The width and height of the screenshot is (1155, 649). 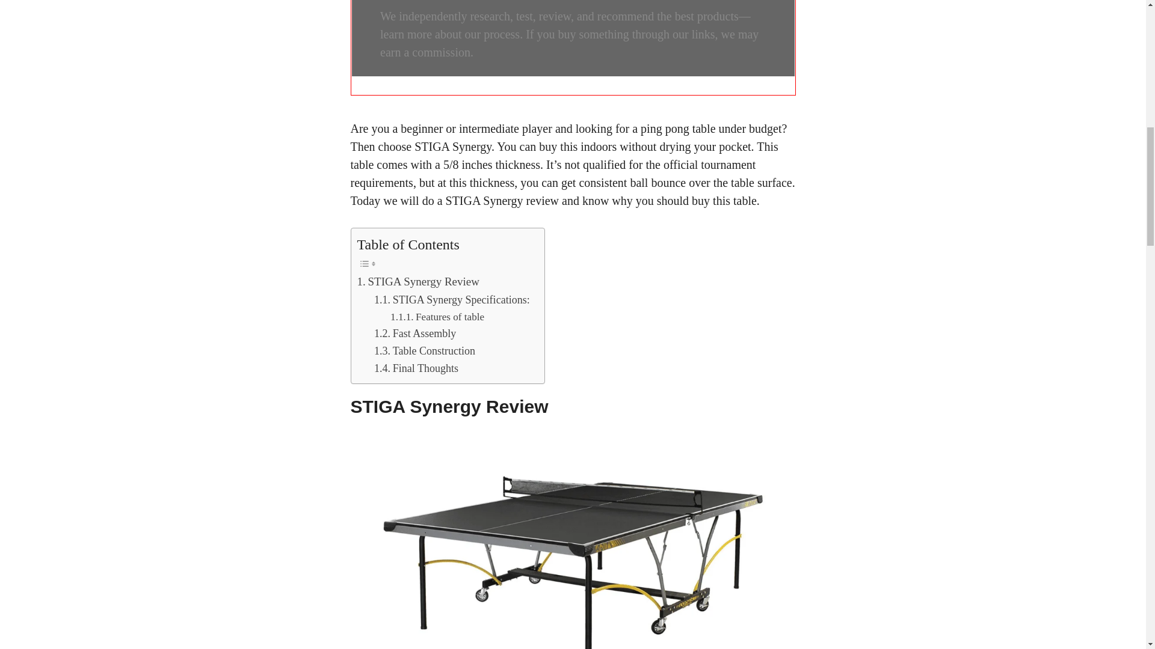 I want to click on STIGA Synergy Specifications: , so click(x=454, y=300).